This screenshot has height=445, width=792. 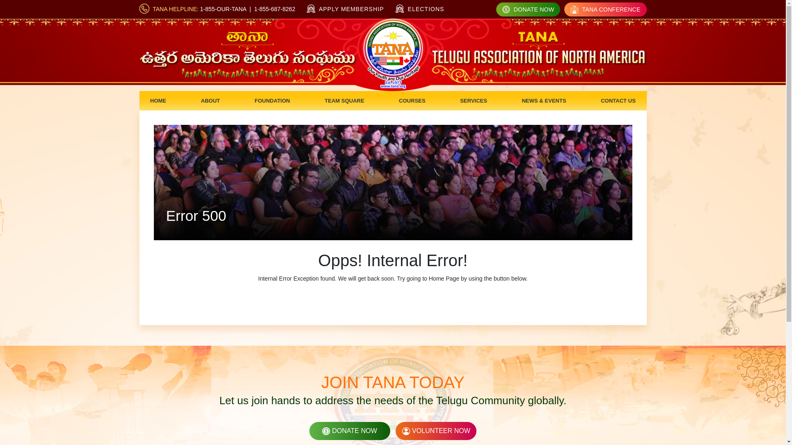 What do you see at coordinates (420, 9) in the screenshot?
I see `ELECTIONS` at bounding box center [420, 9].